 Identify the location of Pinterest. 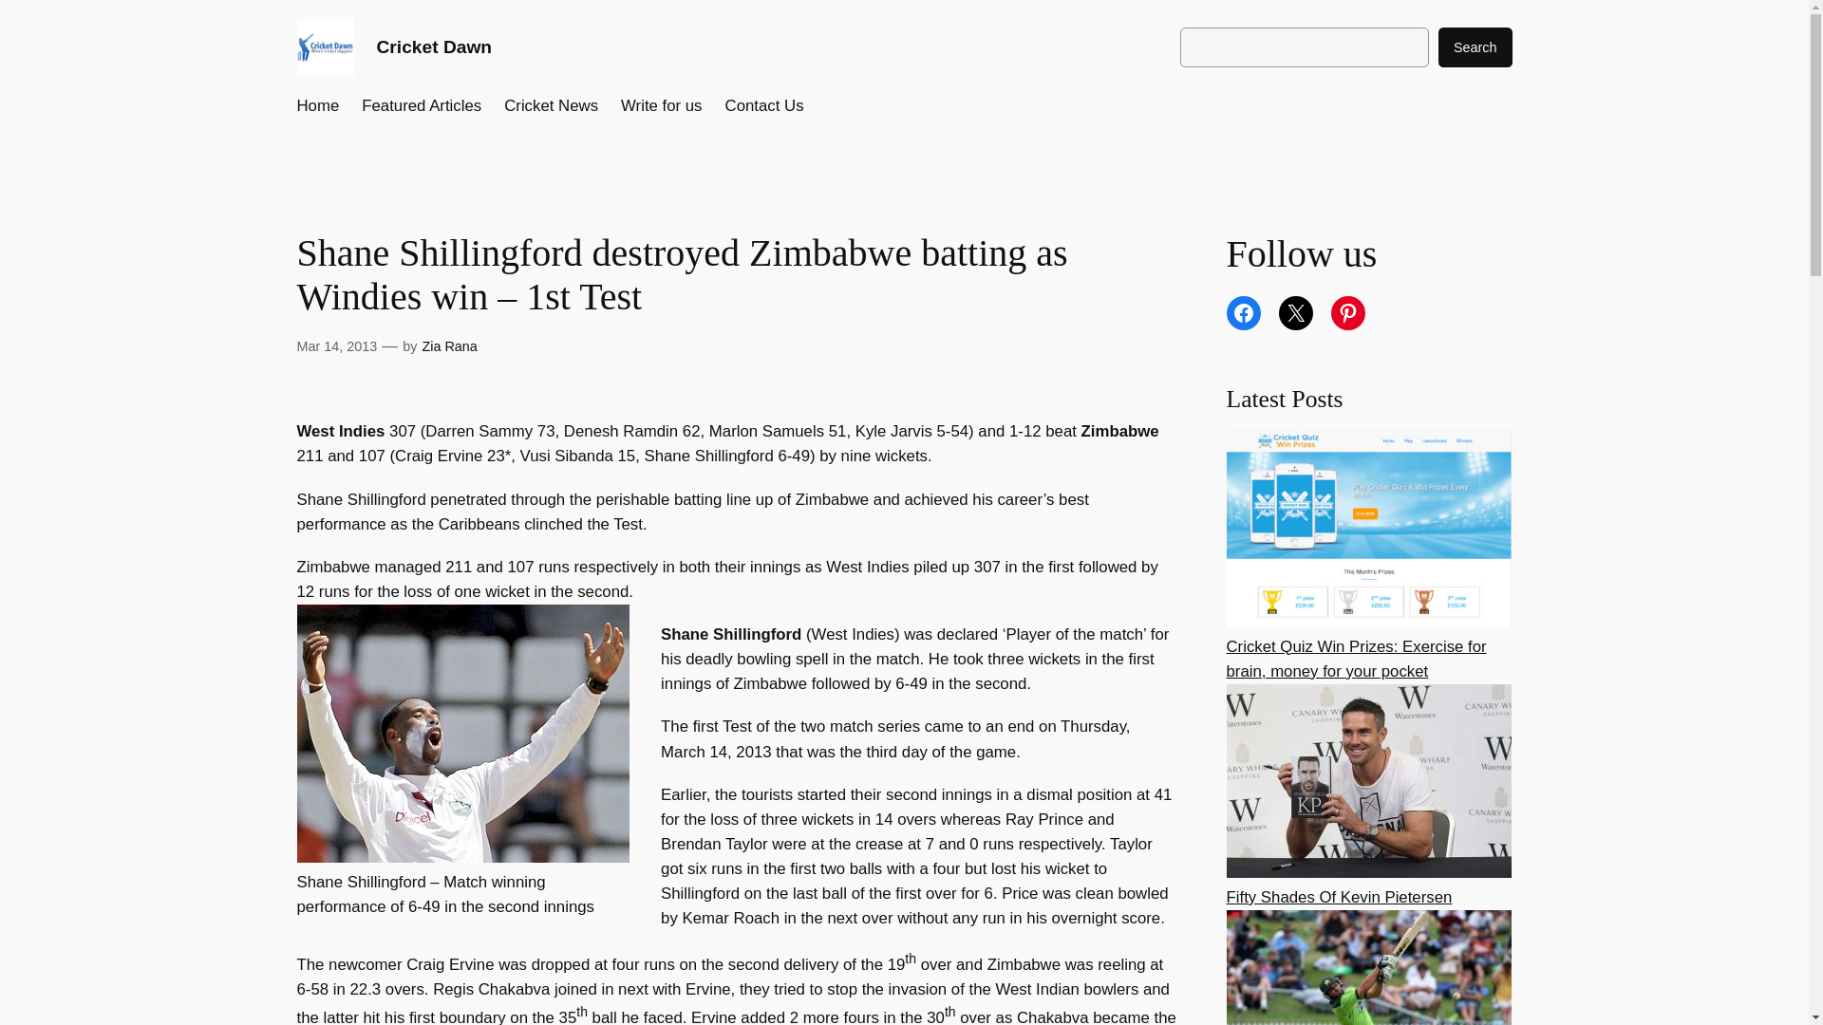
(1348, 313).